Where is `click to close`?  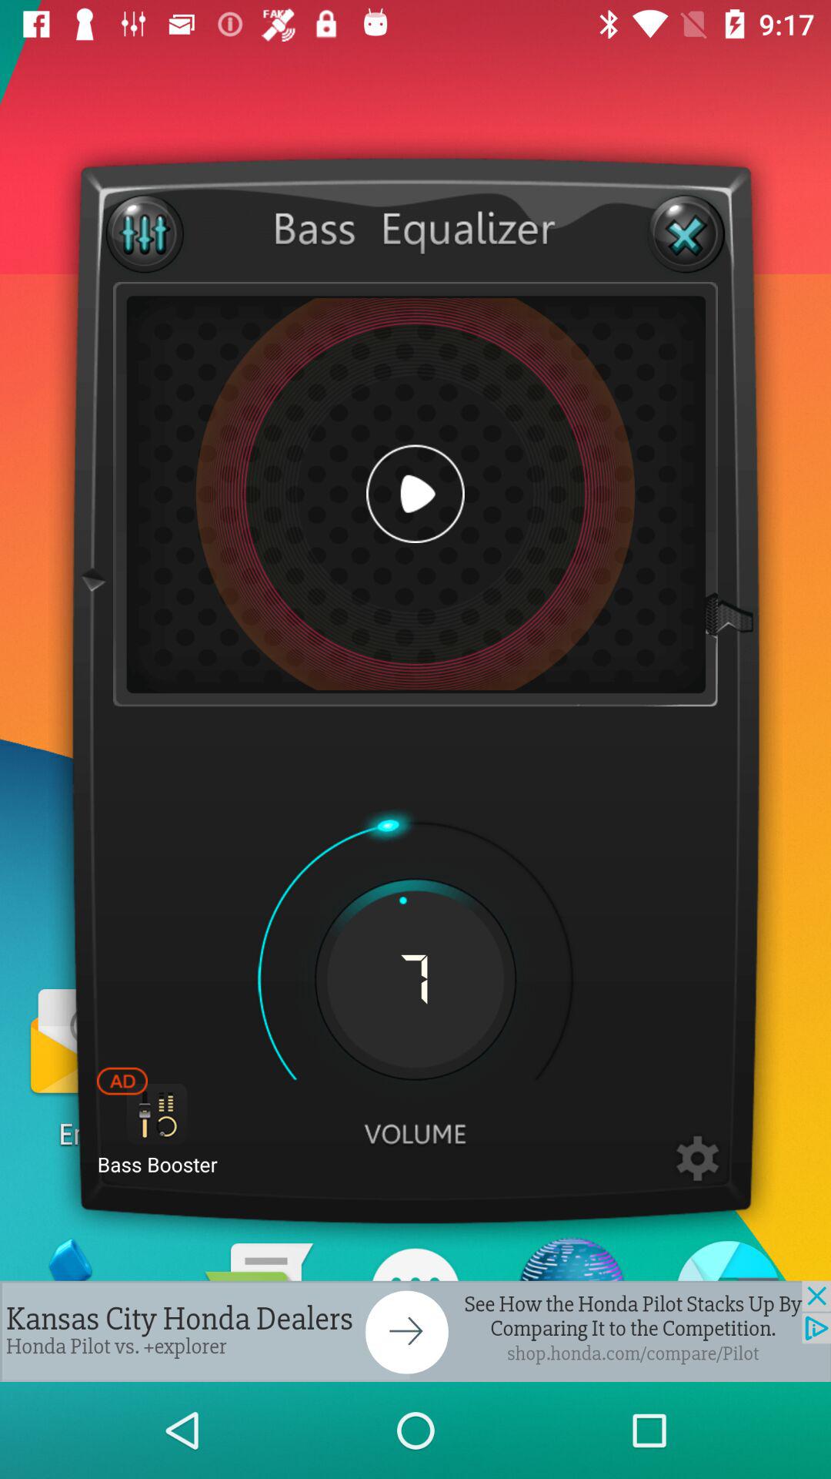
click to close is located at coordinates (686, 234).